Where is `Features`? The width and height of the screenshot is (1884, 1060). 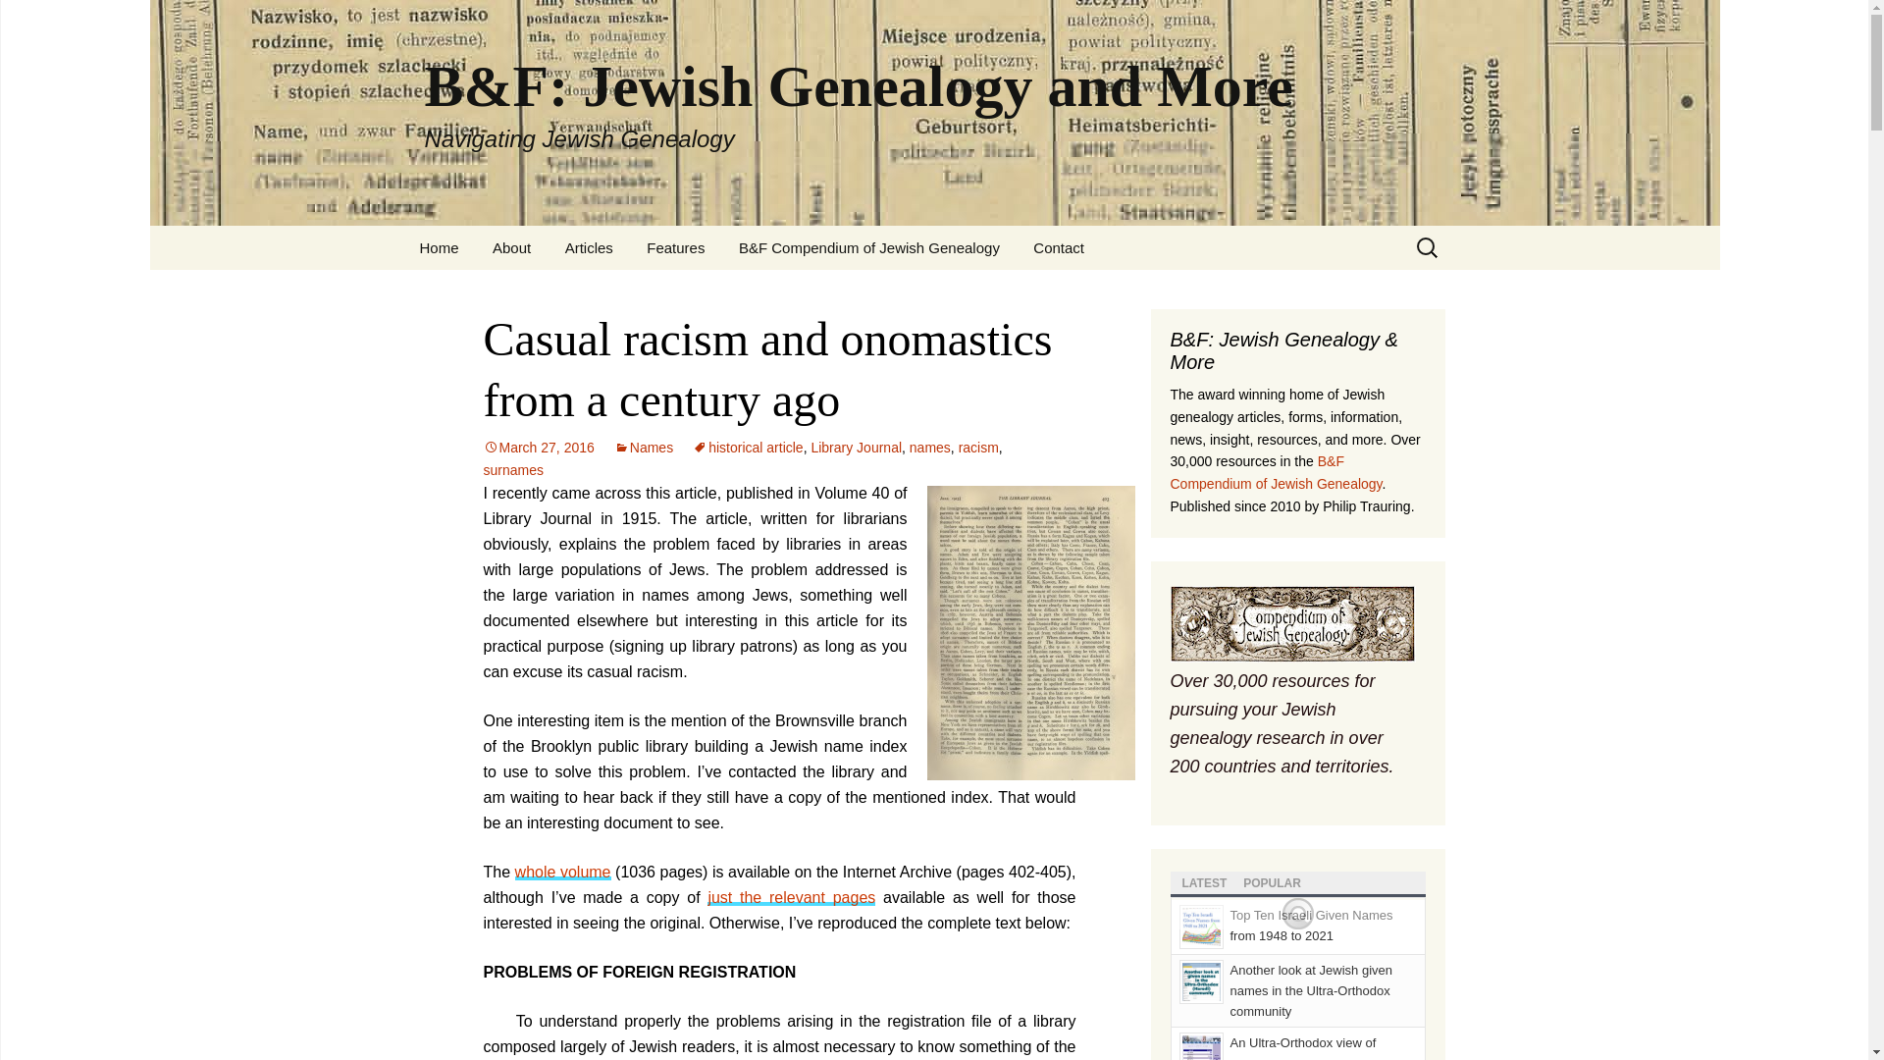
Features is located at coordinates (675, 247).